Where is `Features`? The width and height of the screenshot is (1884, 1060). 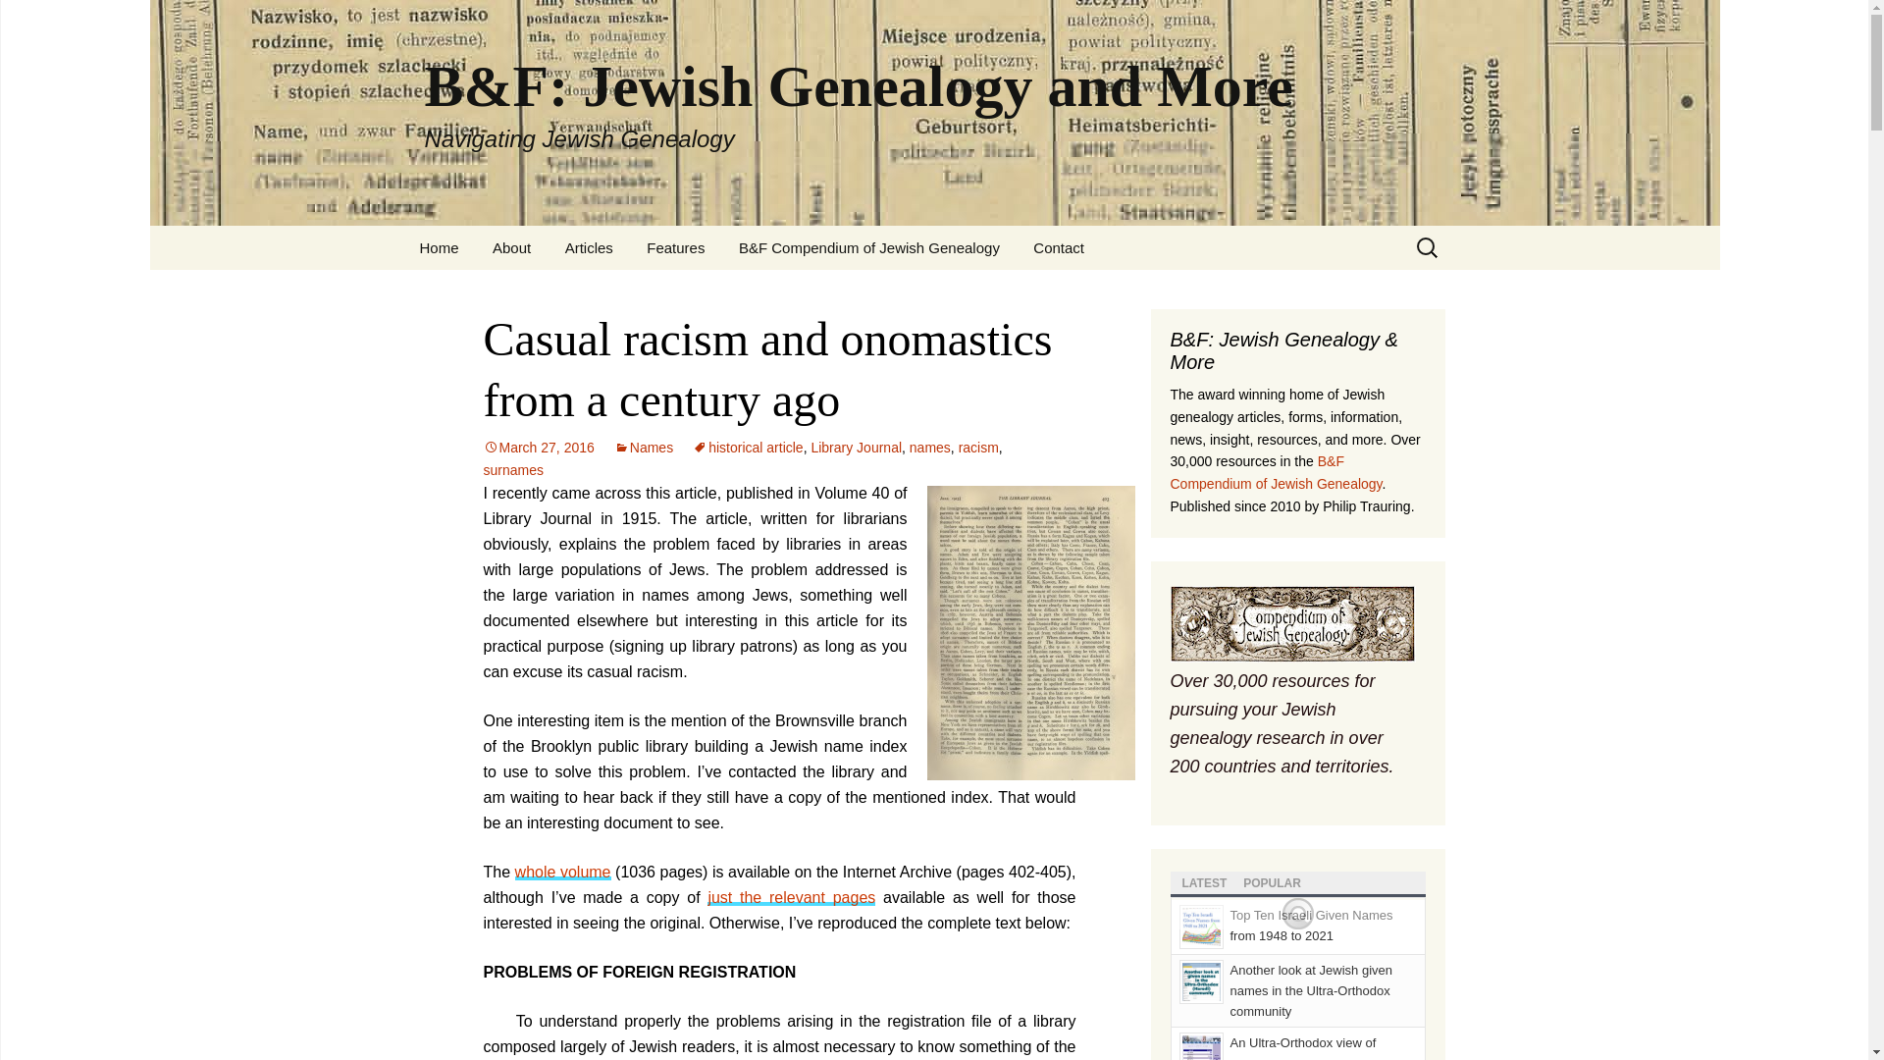
Features is located at coordinates (675, 247).